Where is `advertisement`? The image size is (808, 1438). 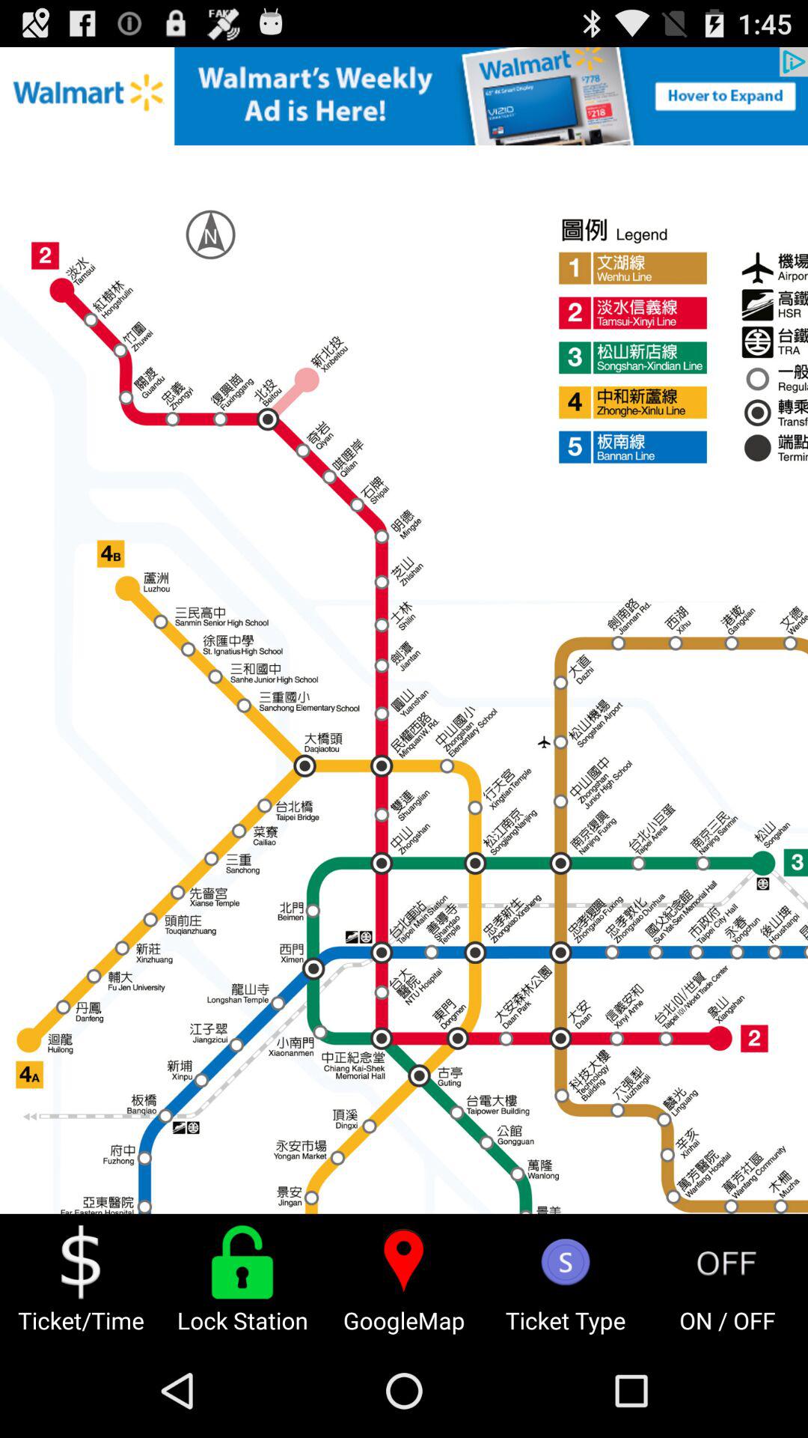 advertisement is located at coordinates (404, 96).